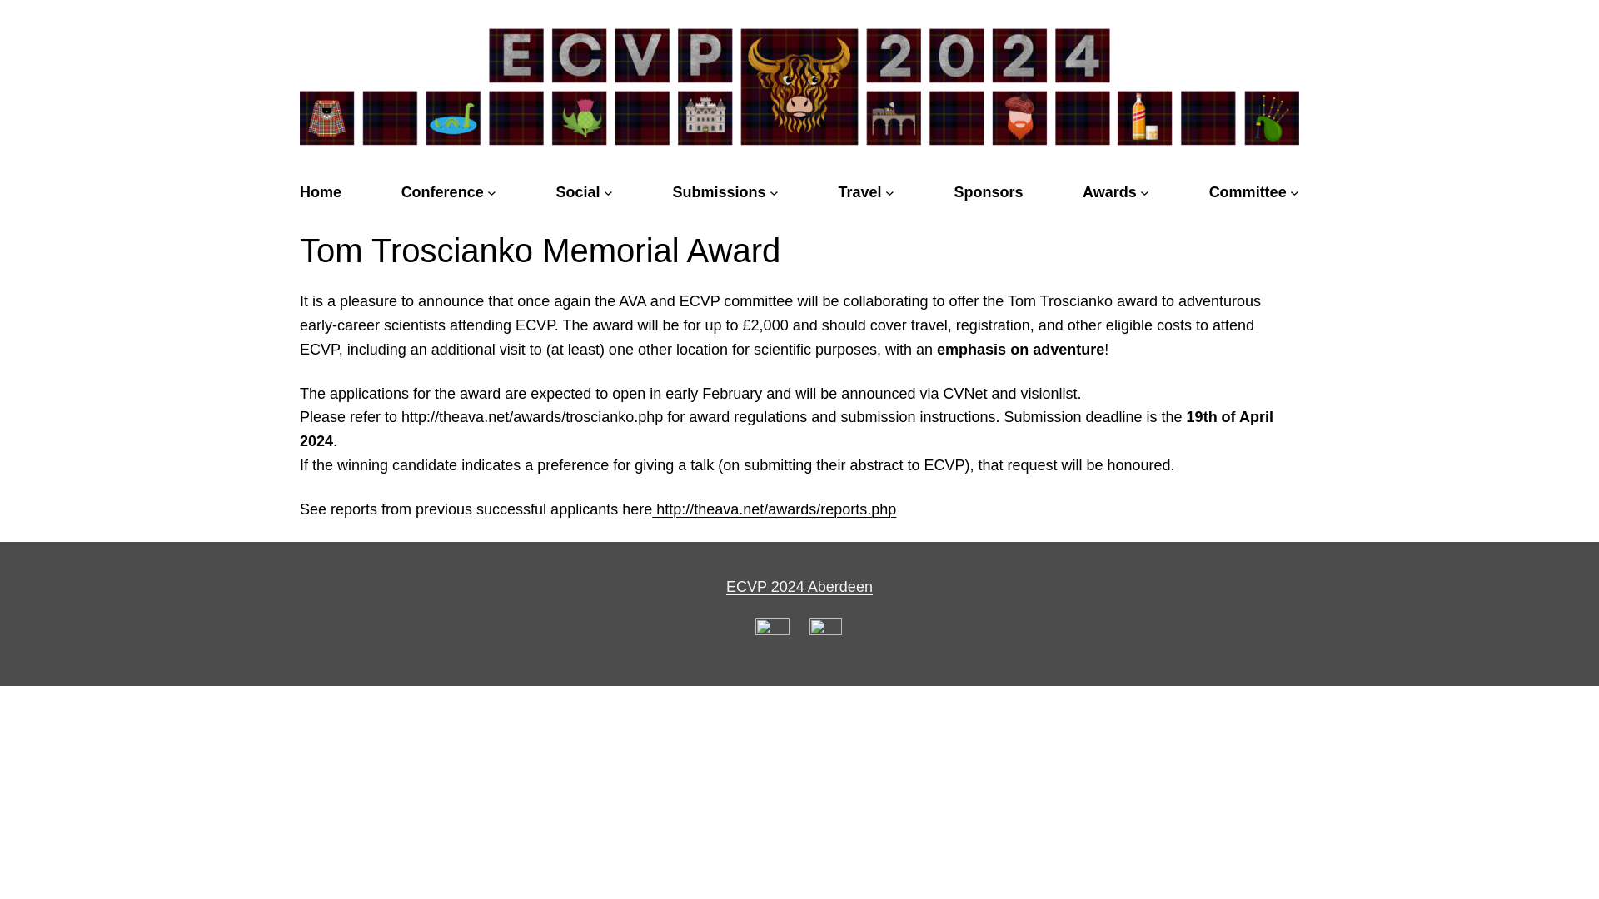 The height and width of the screenshot is (899, 1599). Describe the element at coordinates (988, 191) in the screenshot. I see `Sponsors` at that location.